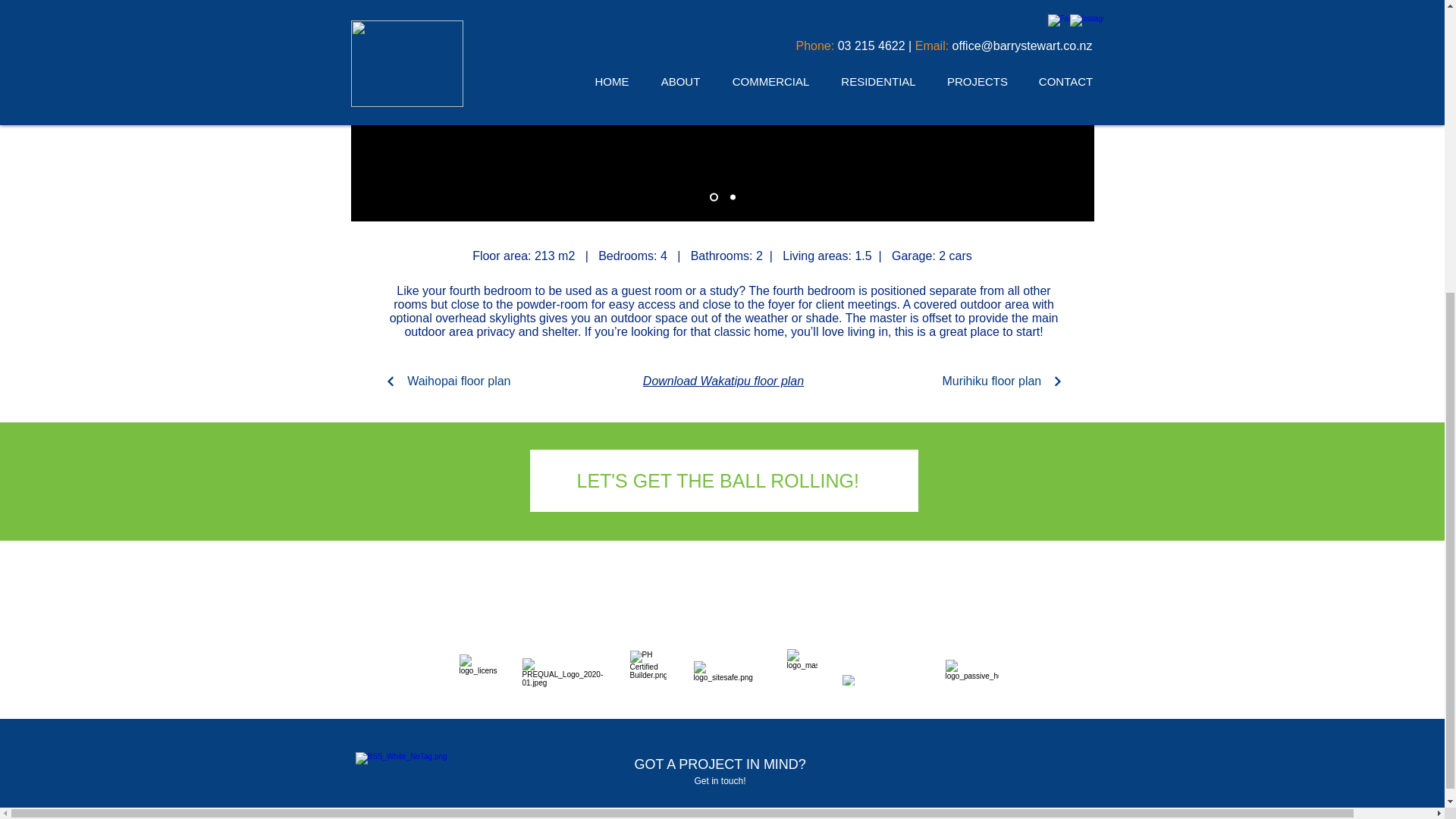 This screenshot has width=1456, height=819. What do you see at coordinates (441, 381) in the screenshot?
I see `Waihopai floor plan` at bounding box center [441, 381].